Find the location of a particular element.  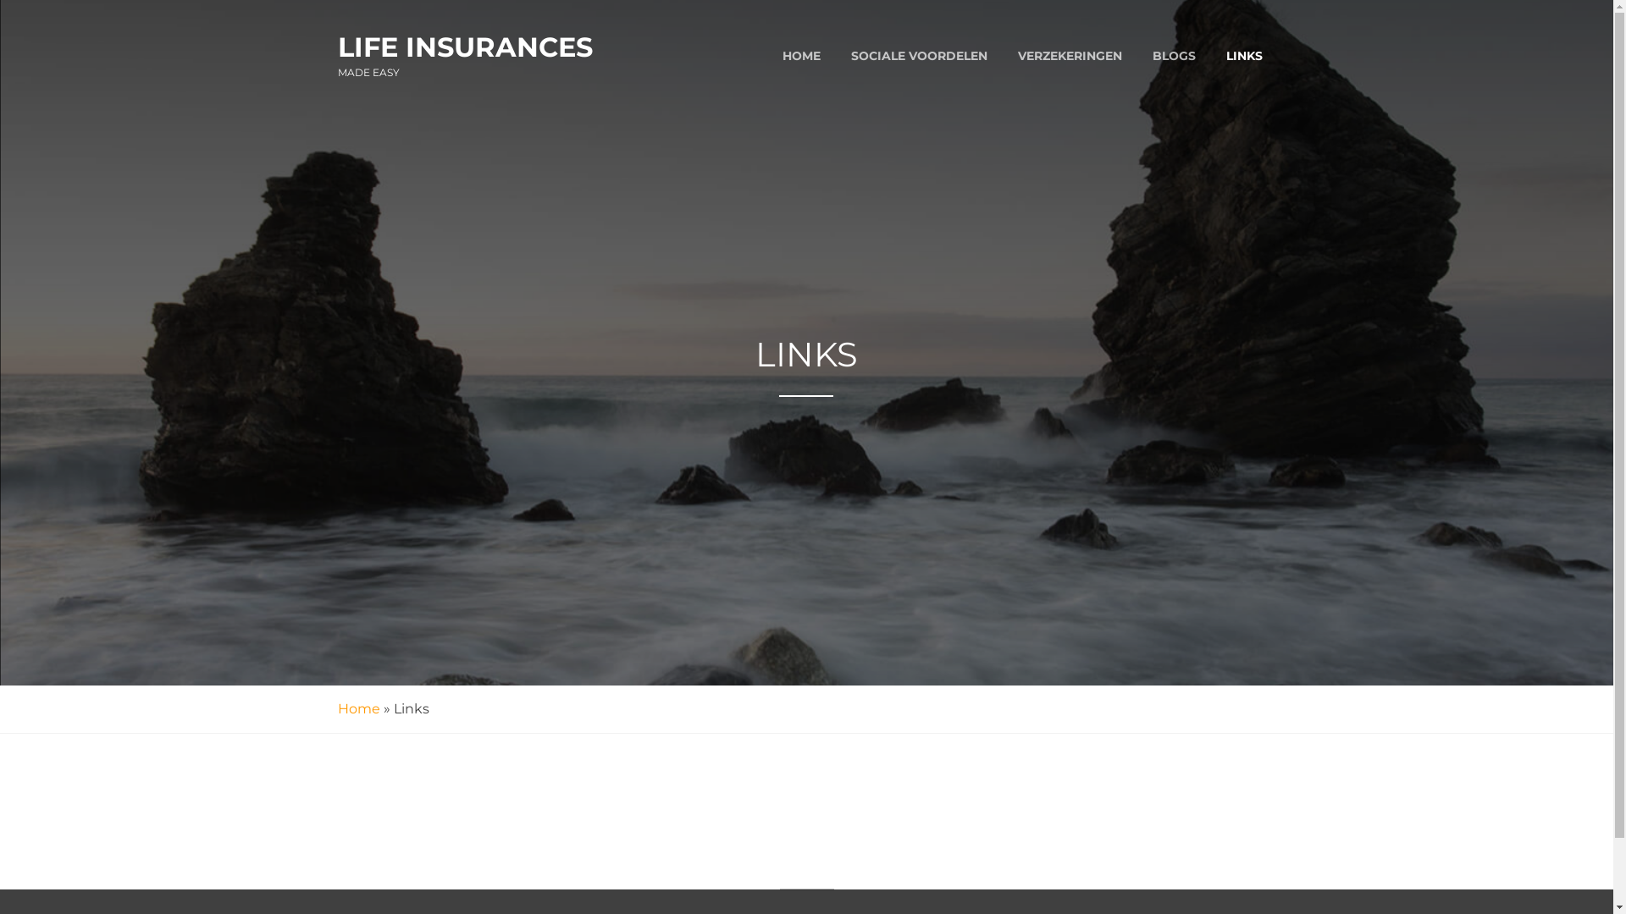

LIFE INSURANCES is located at coordinates (464, 47).